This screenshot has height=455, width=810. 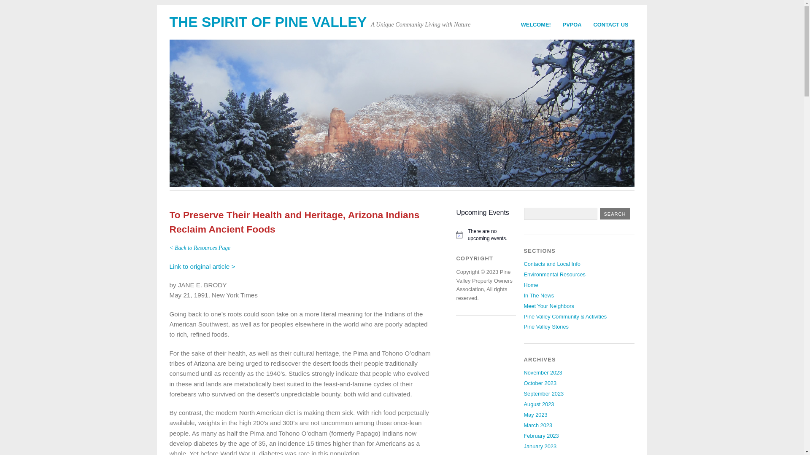 I want to click on CONTACT US, so click(x=611, y=24).